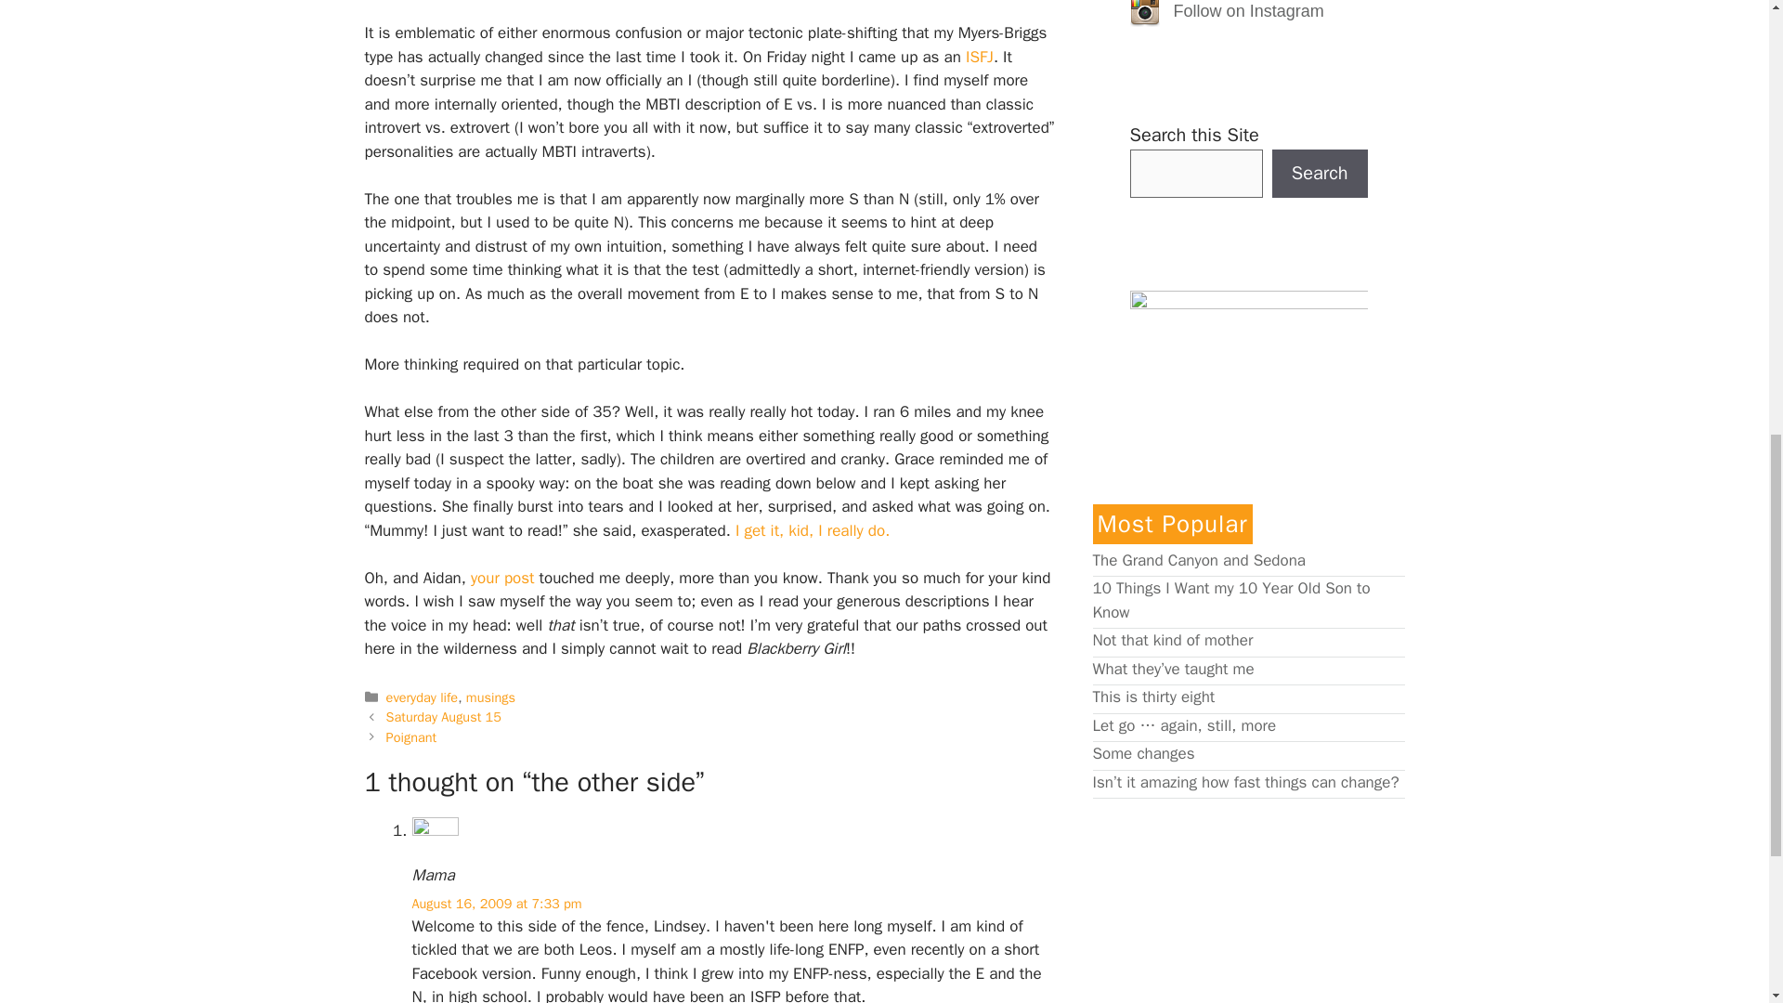 The width and height of the screenshot is (1783, 1003). What do you see at coordinates (411, 737) in the screenshot?
I see `Next` at bounding box center [411, 737].